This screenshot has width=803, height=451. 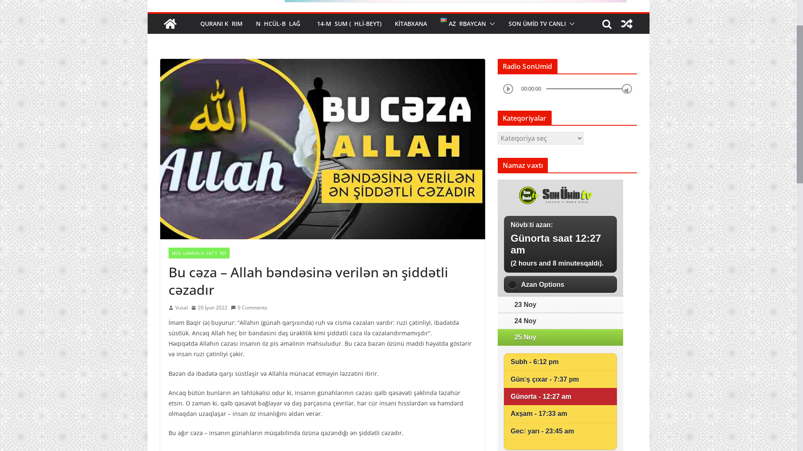 I want to click on Skip to content, so click(x=147, y=4).